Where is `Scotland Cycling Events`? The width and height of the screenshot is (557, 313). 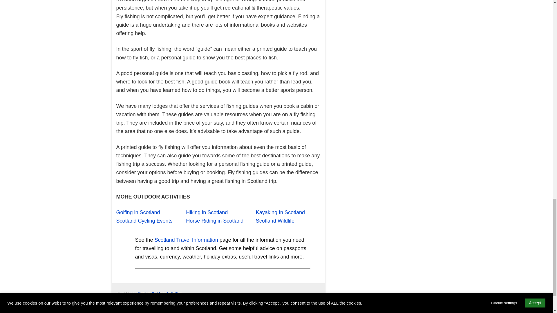
Scotland Cycling Events is located at coordinates (144, 221).